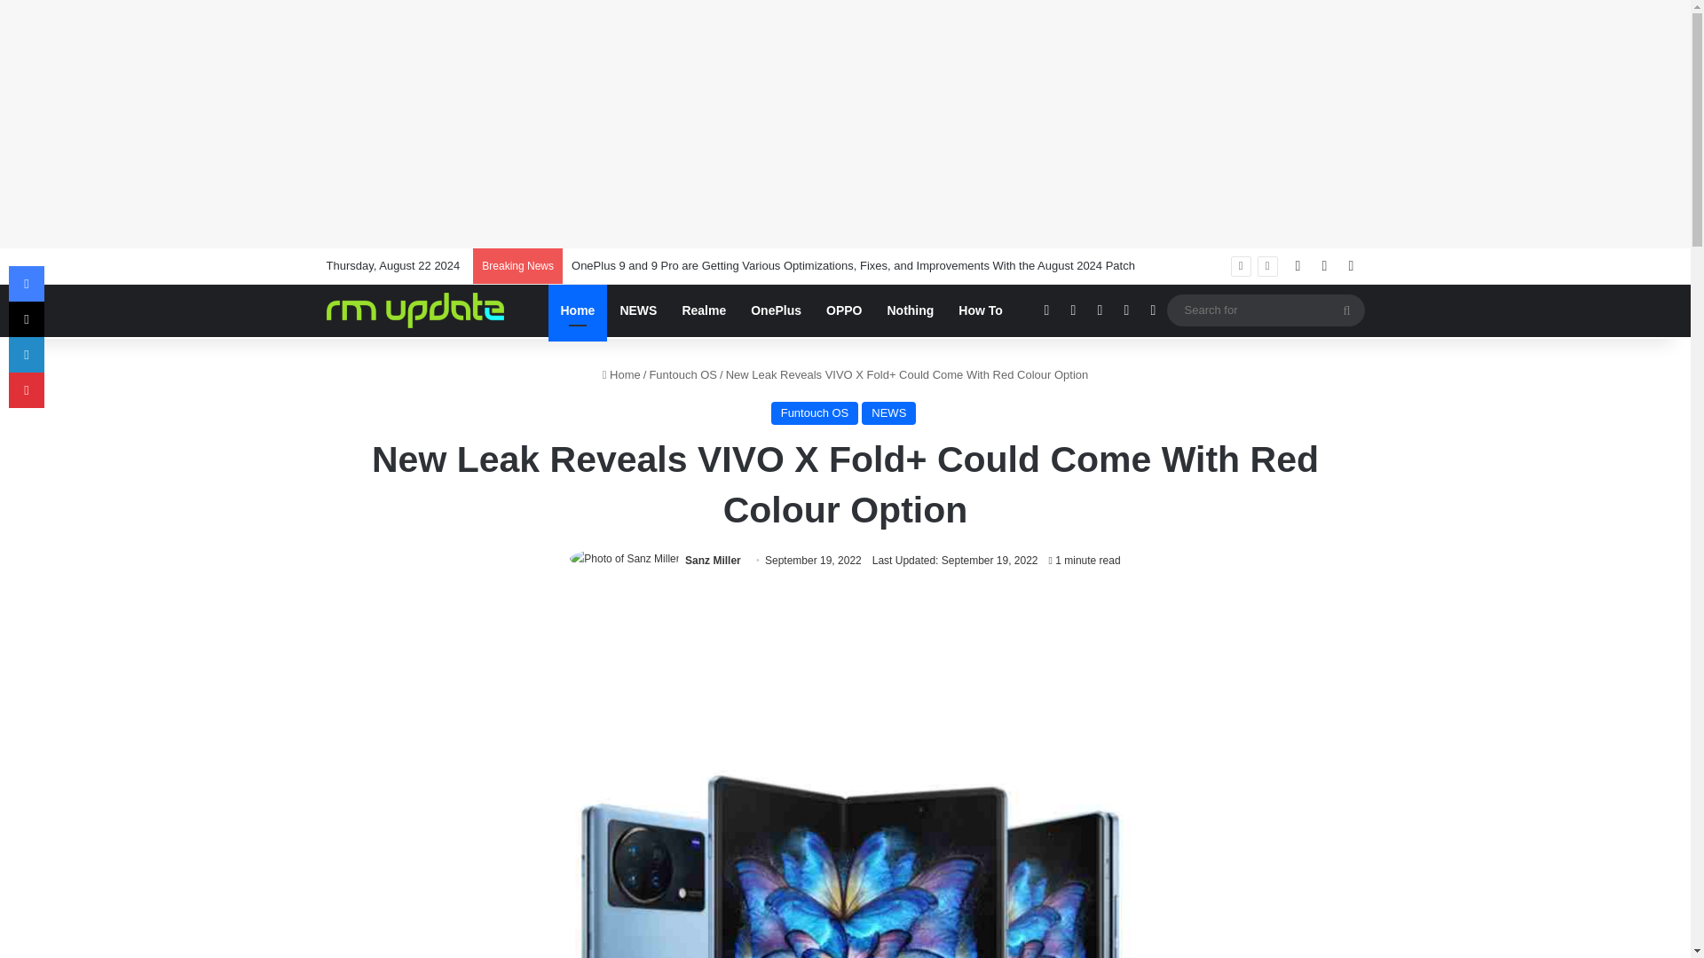 This screenshot has height=958, width=1704. Describe the element at coordinates (703, 310) in the screenshot. I see `Realme` at that location.